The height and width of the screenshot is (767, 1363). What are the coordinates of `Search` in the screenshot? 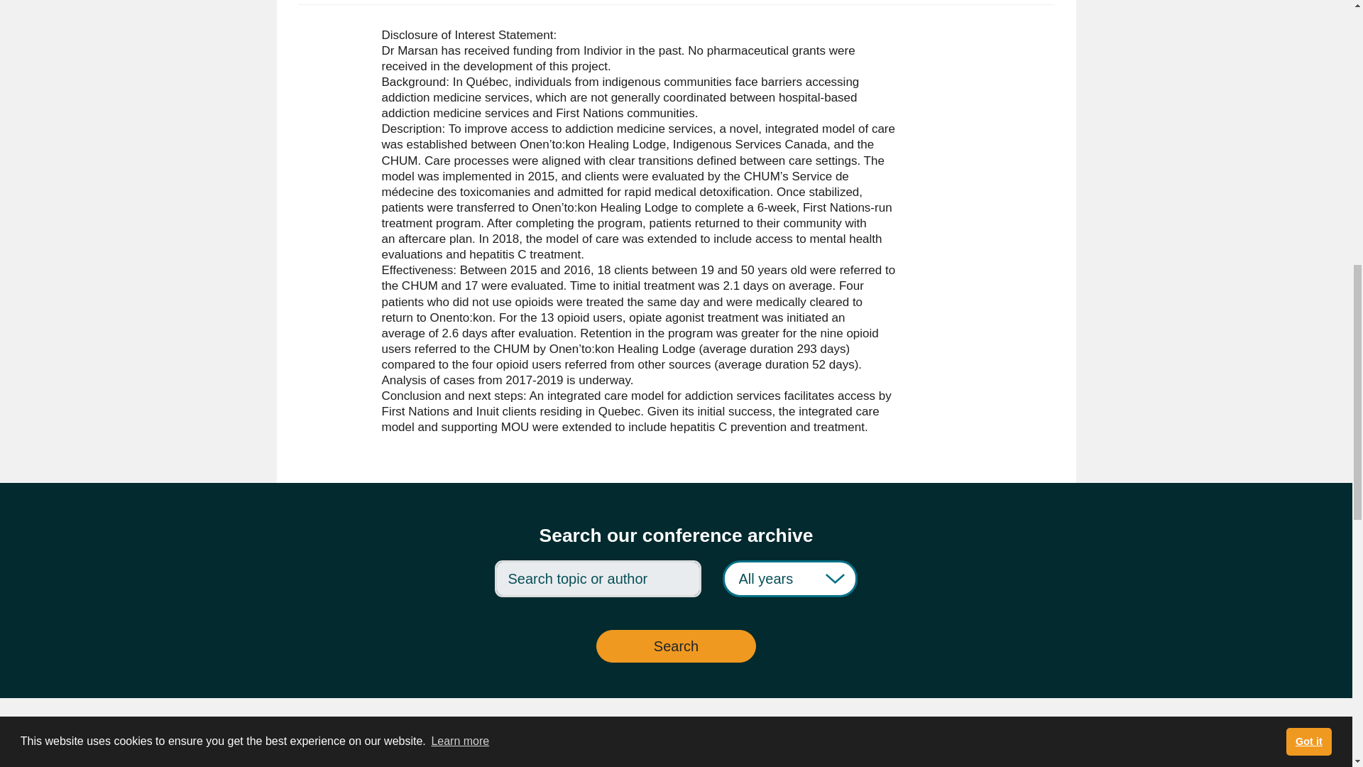 It's located at (676, 646).